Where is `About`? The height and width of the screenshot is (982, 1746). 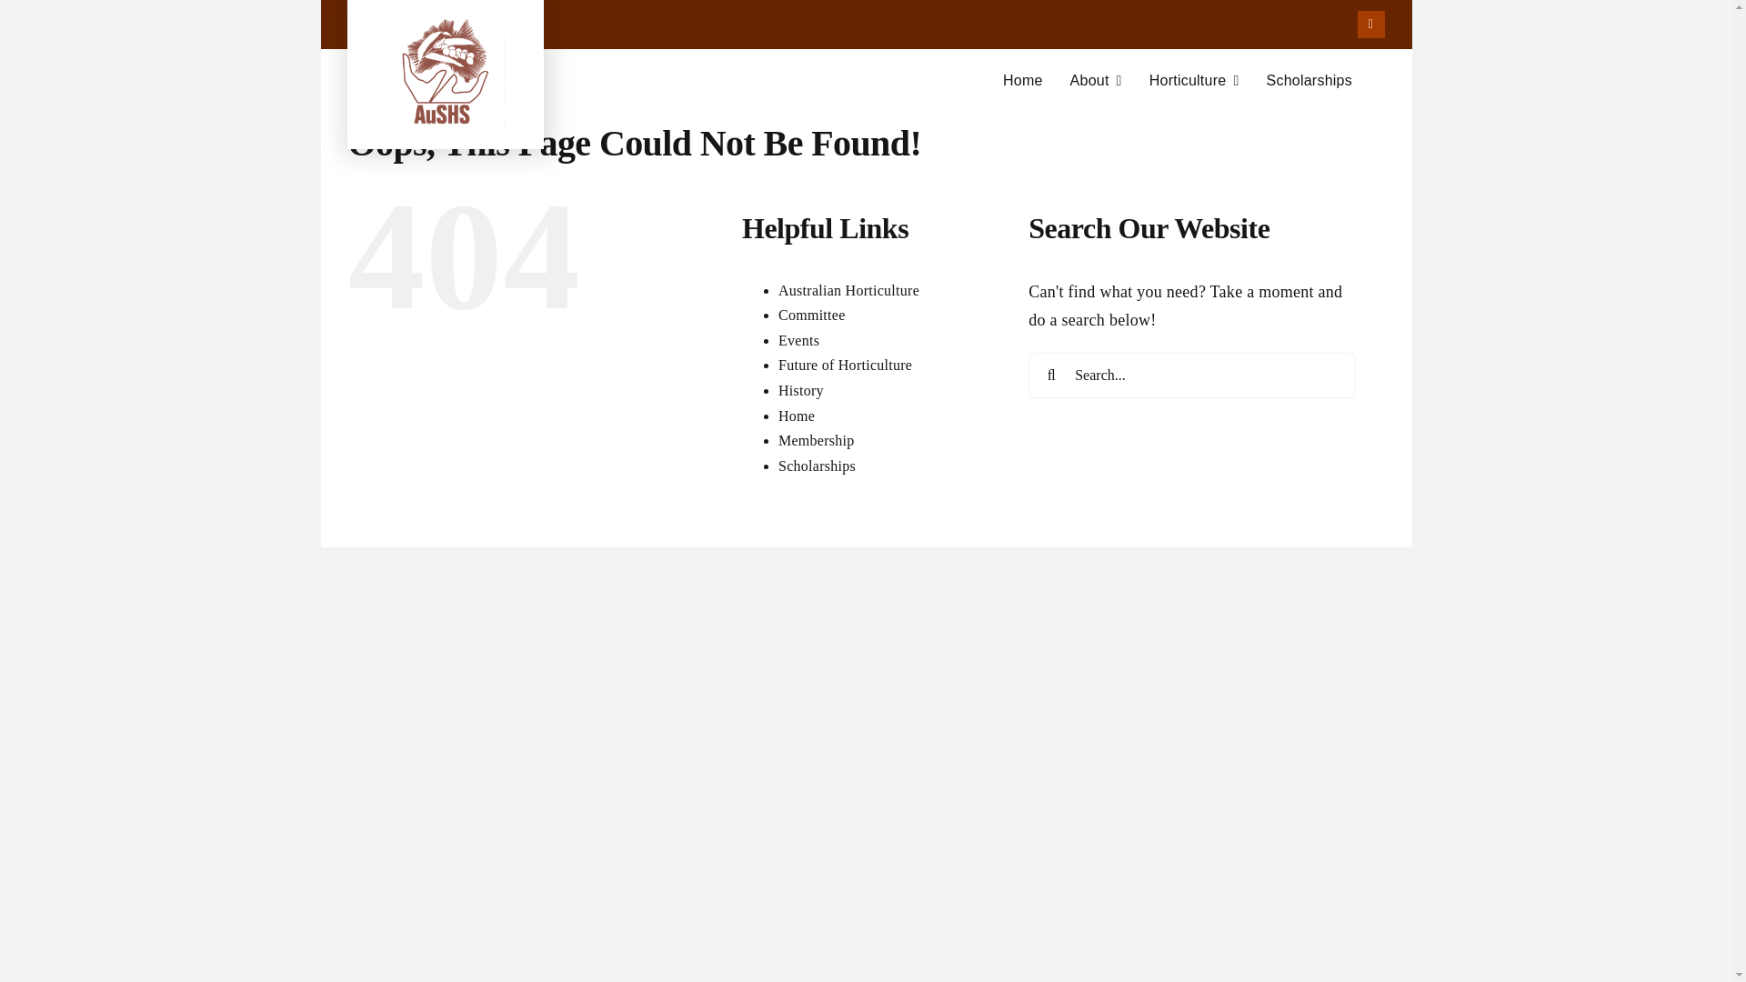
About is located at coordinates (1096, 81).